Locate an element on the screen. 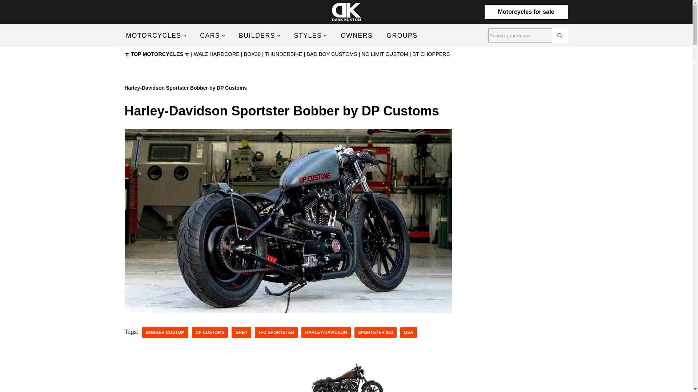 This screenshot has width=698, height=392. sportster 883 is located at coordinates (376, 332).